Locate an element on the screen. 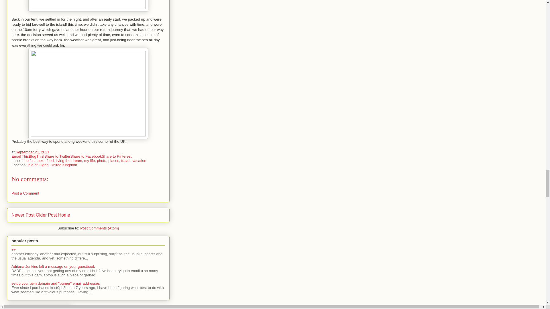 Image resolution: width=550 pixels, height=309 pixels. living the dream is located at coordinates (69, 161).